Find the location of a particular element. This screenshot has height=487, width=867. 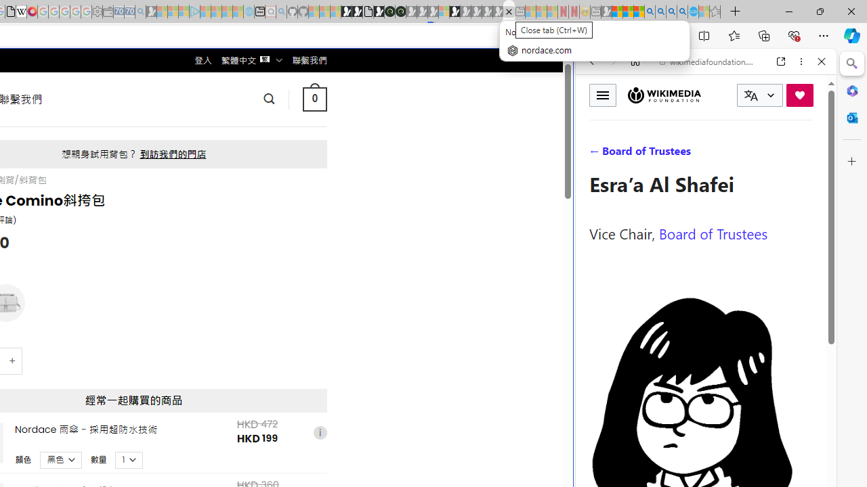

SEARCH TOOLS is located at coordinates (740, 154).